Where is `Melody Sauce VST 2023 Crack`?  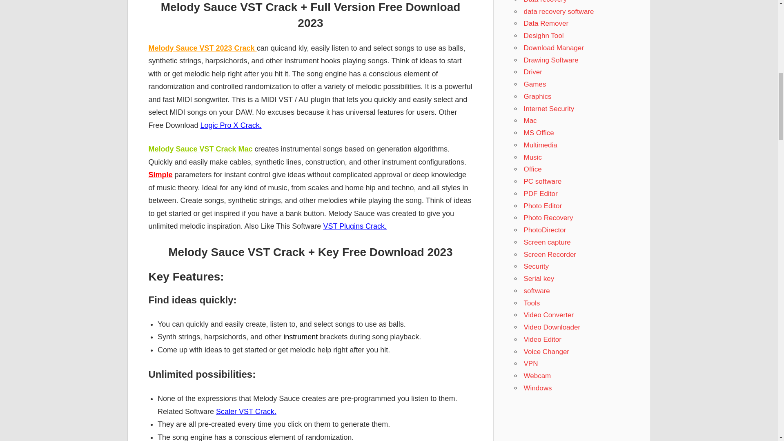
Melody Sauce VST 2023 Crack is located at coordinates (203, 48).